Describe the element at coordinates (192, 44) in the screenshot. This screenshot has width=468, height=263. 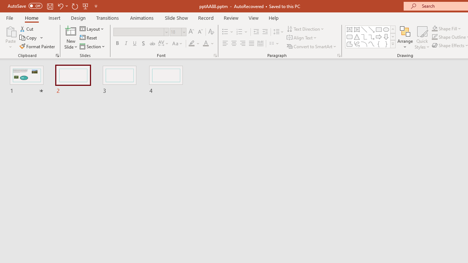
I see `Text Highlight Color Yellow` at that location.